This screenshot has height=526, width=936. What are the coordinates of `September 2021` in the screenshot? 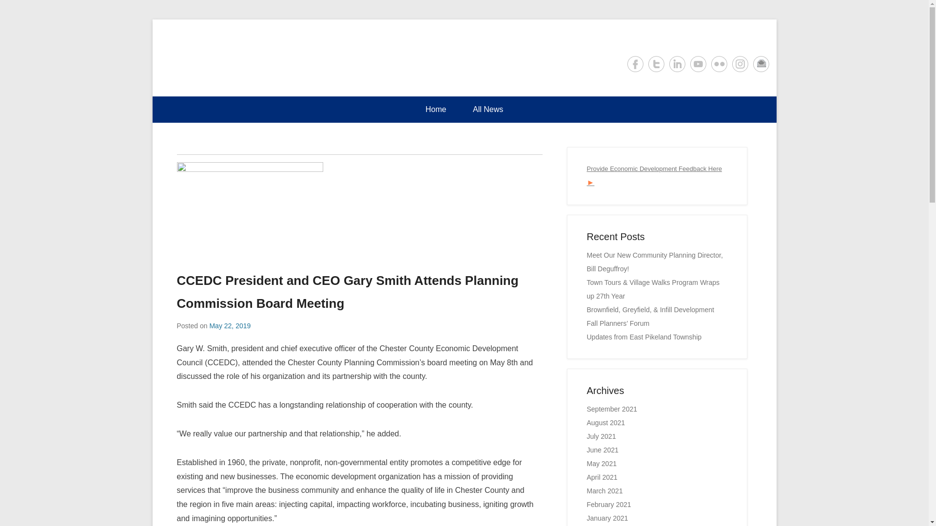 It's located at (612, 409).